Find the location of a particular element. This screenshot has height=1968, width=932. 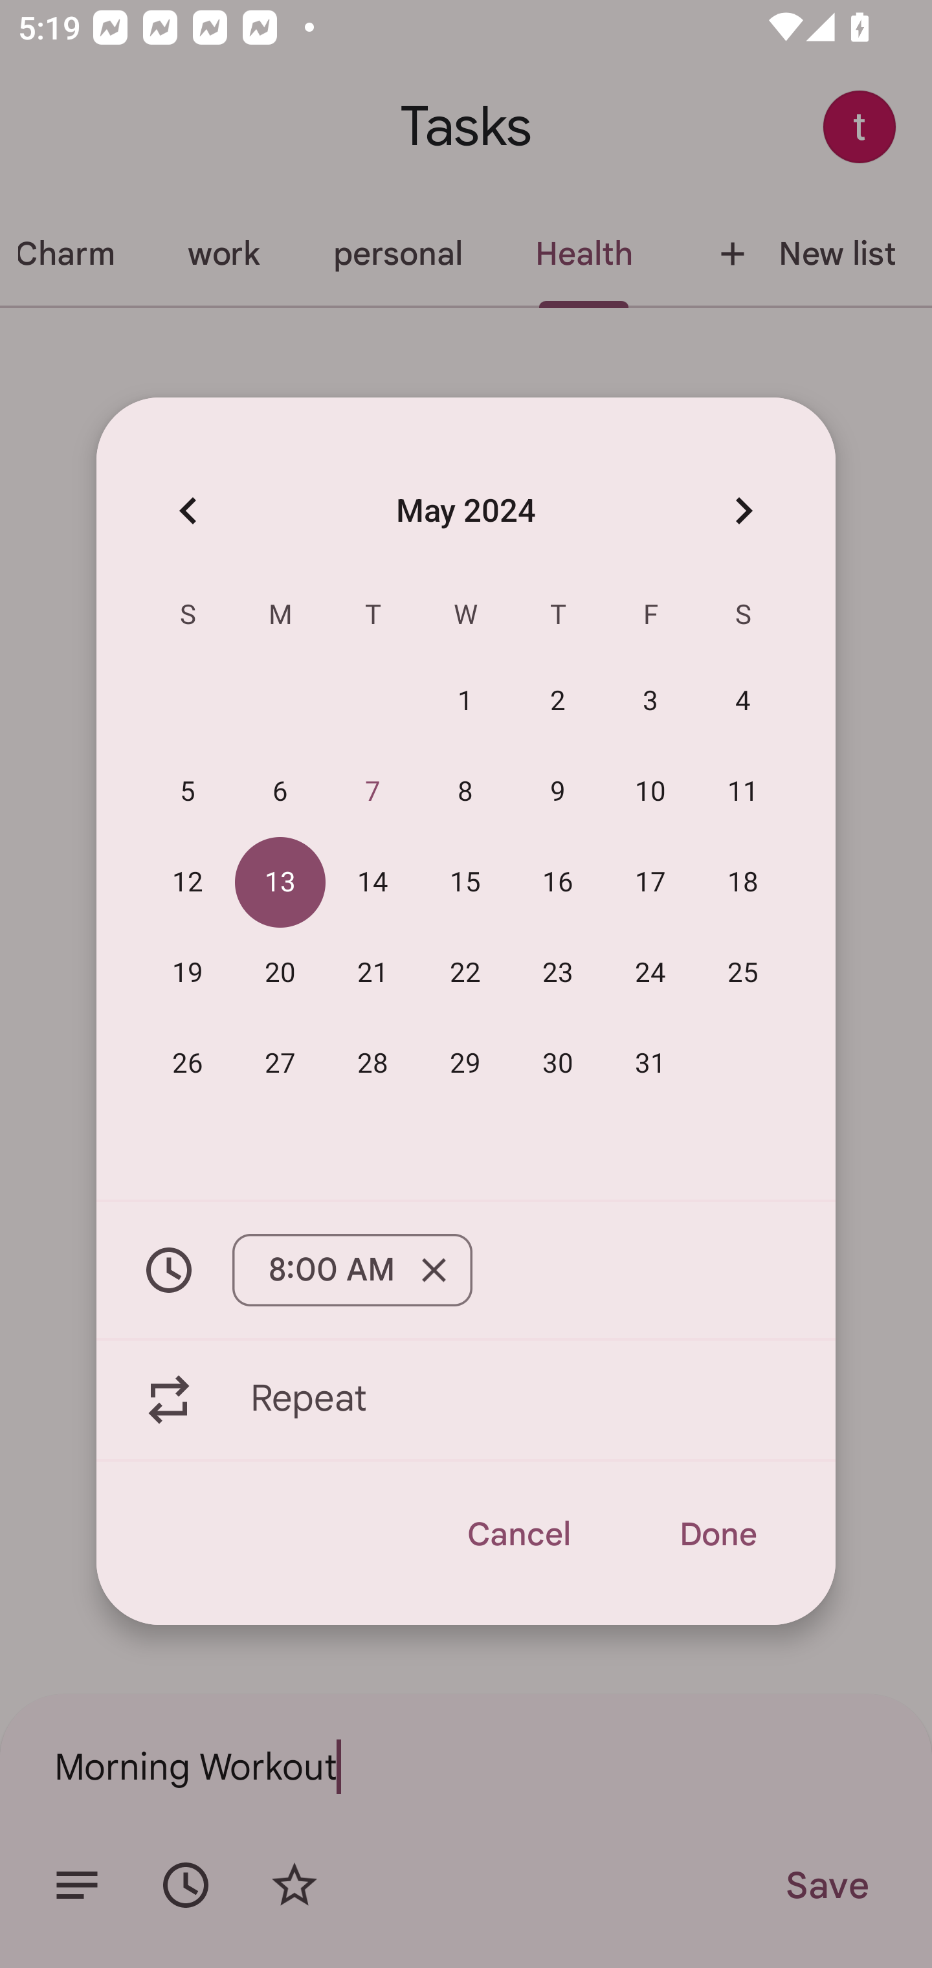

9 09 May 2024 is located at coordinates (558, 791).